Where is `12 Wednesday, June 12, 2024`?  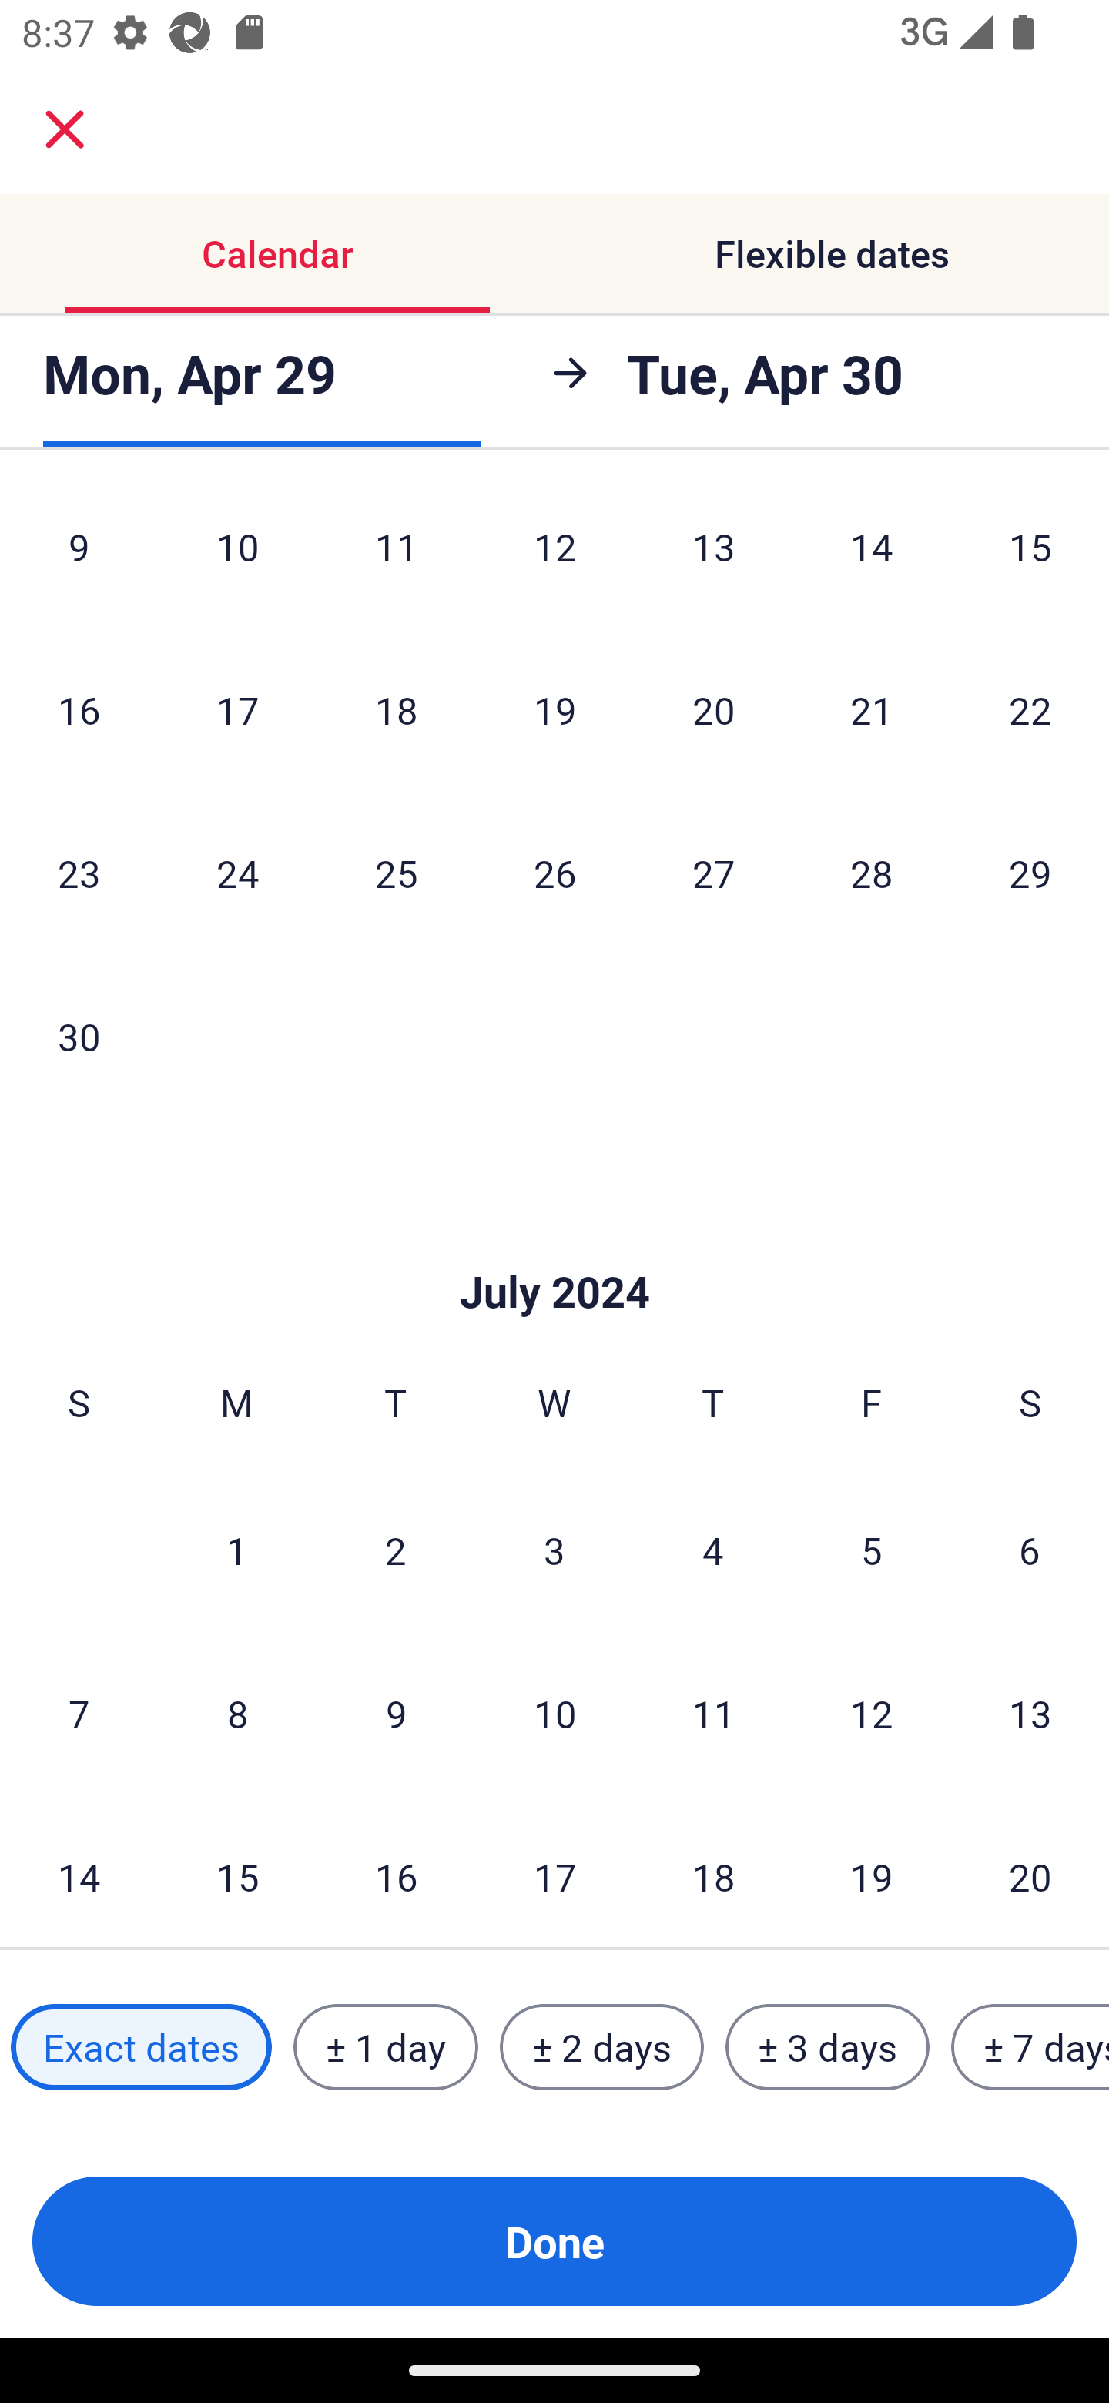 12 Wednesday, June 12, 2024 is located at coordinates (554, 558).